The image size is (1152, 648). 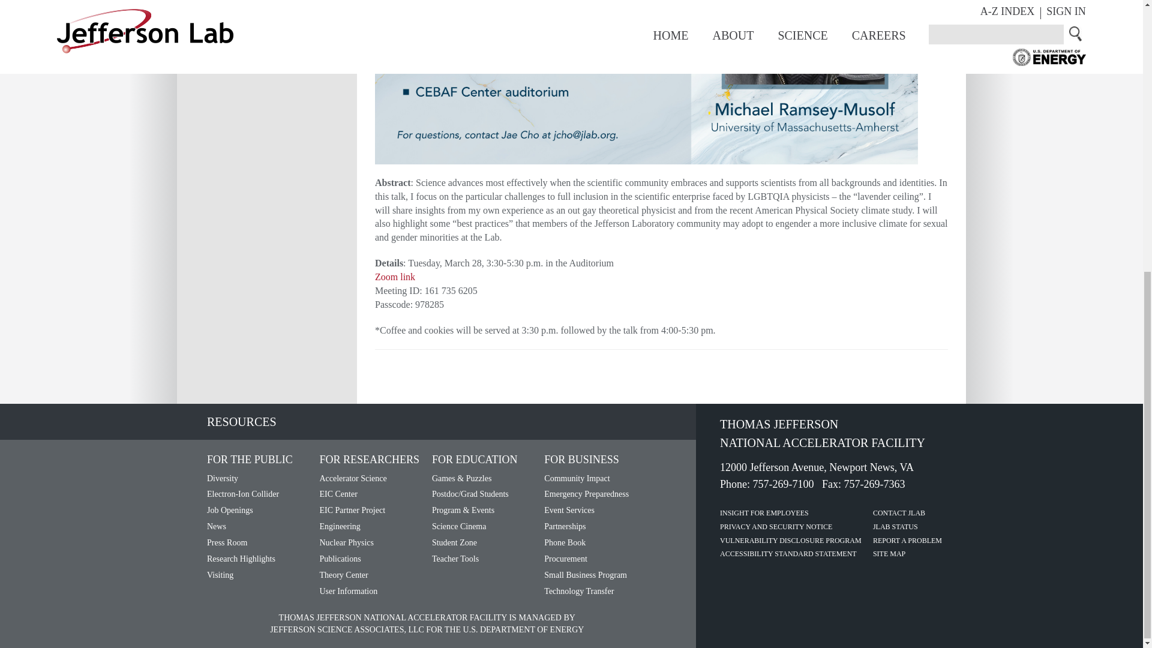 What do you see at coordinates (788, 553) in the screenshot?
I see `ACCESSIBILITY STANDARD STATEMENT` at bounding box center [788, 553].